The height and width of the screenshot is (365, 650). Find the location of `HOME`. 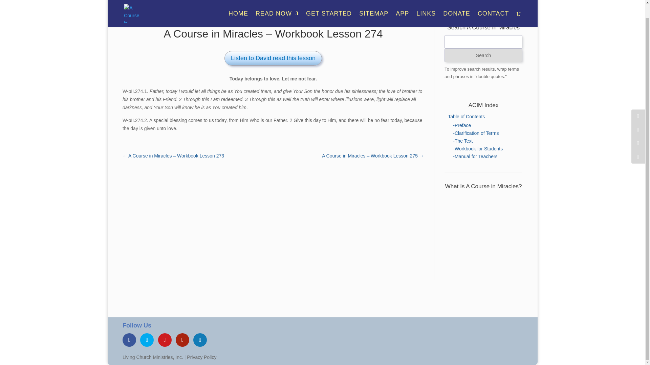

HOME is located at coordinates (238, 6).